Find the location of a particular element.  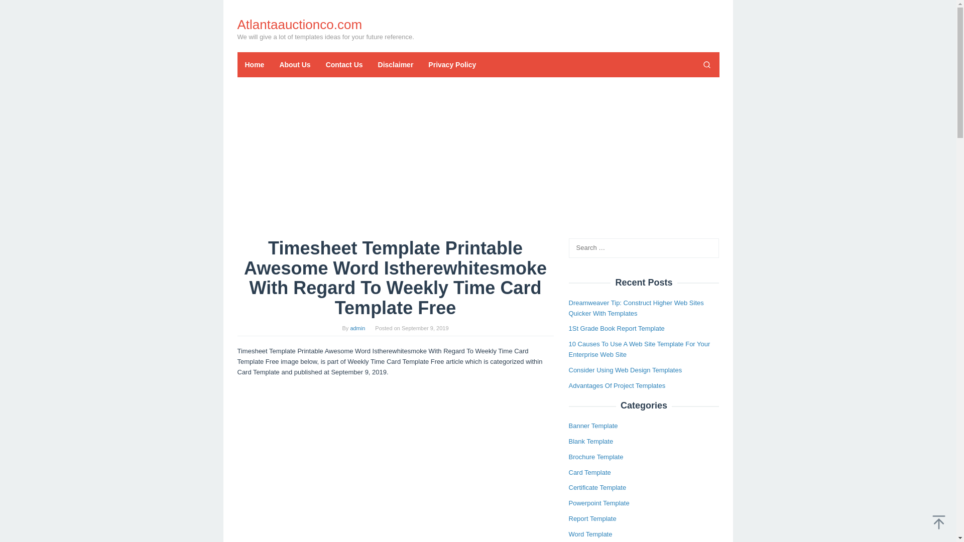

Home is located at coordinates (254, 64).